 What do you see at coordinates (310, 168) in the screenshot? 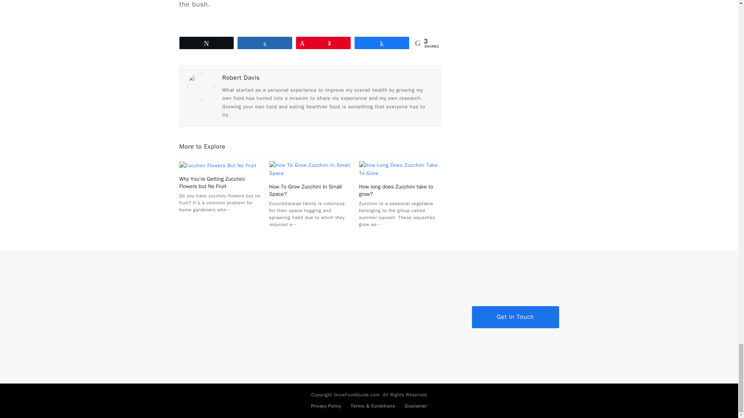
I see `How To Grow Zucchini In Small Space?` at bounding box center [310, 168].